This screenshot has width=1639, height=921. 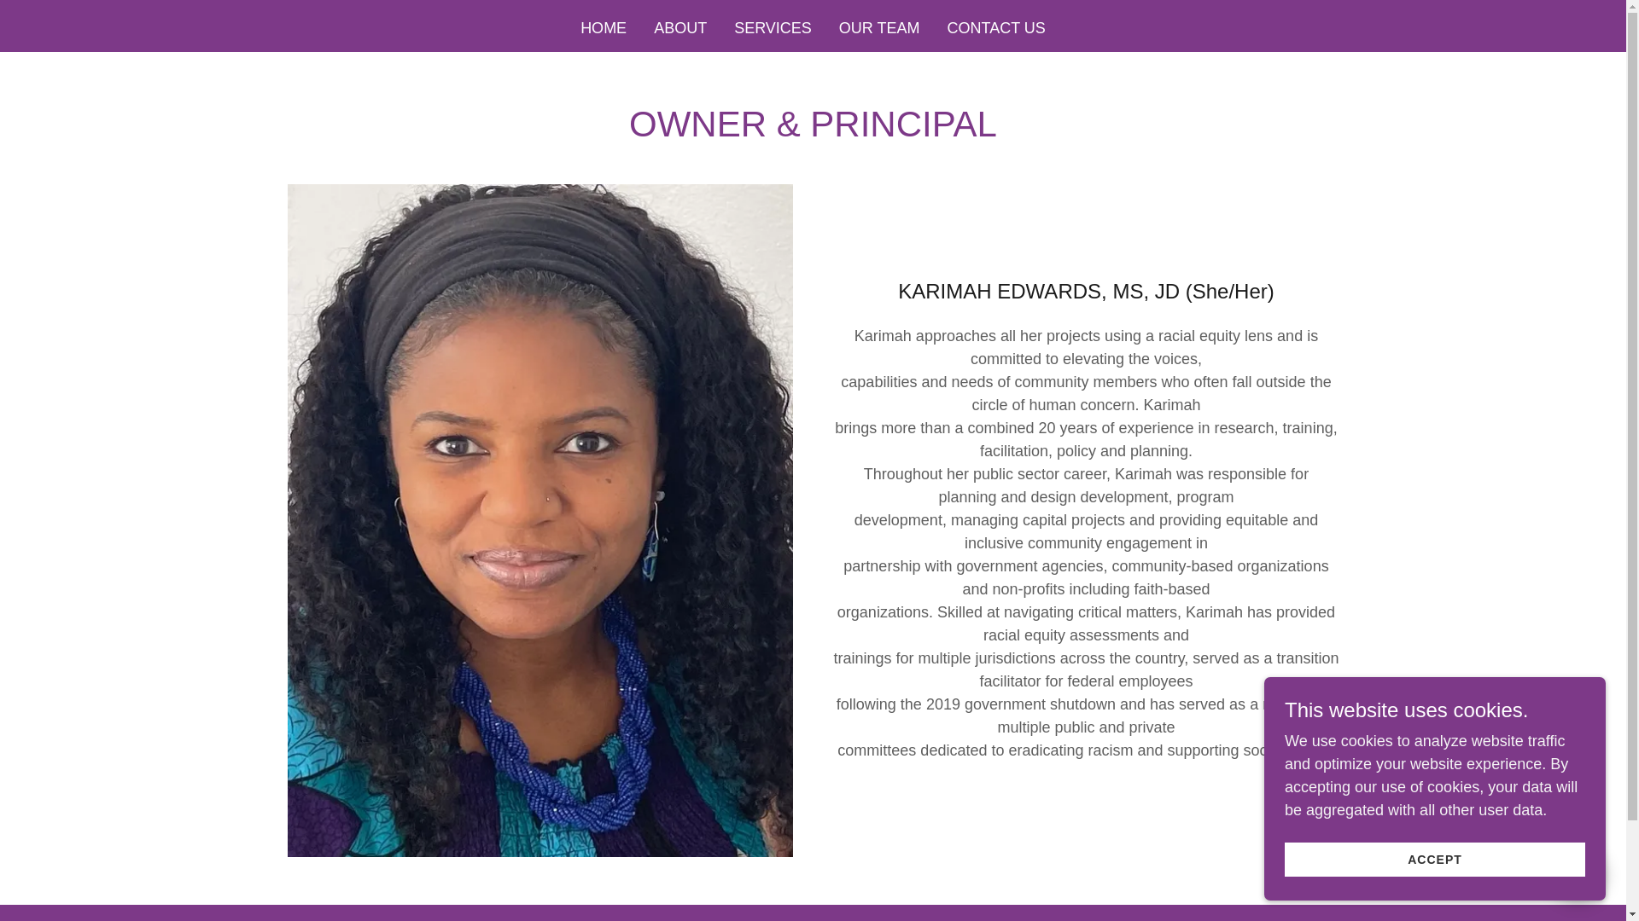 What do you see at coordinates (773, 27) in the screenshot?
I see `SERVICES` at bounding box center [773, 27].